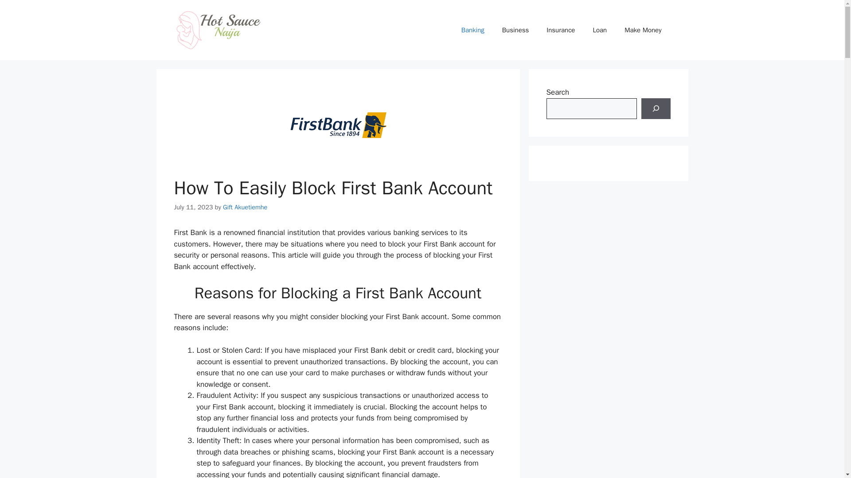 This screenshot has width=851, height=478. What do you see at coordinates (561, 30) in the screenshot?
I see `Insurance` at bounding box center [561, 30].